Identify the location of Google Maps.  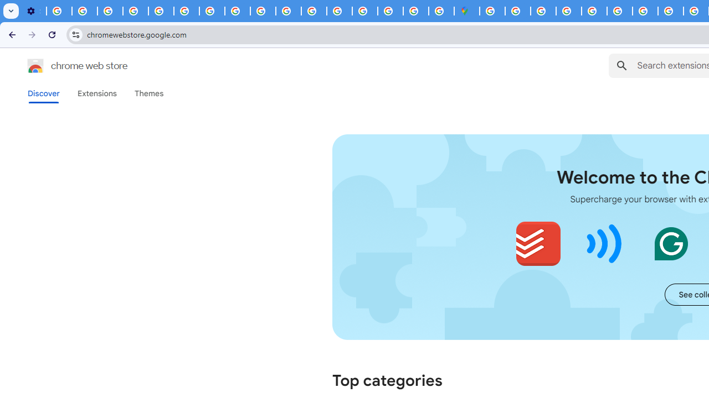
(467, 11).